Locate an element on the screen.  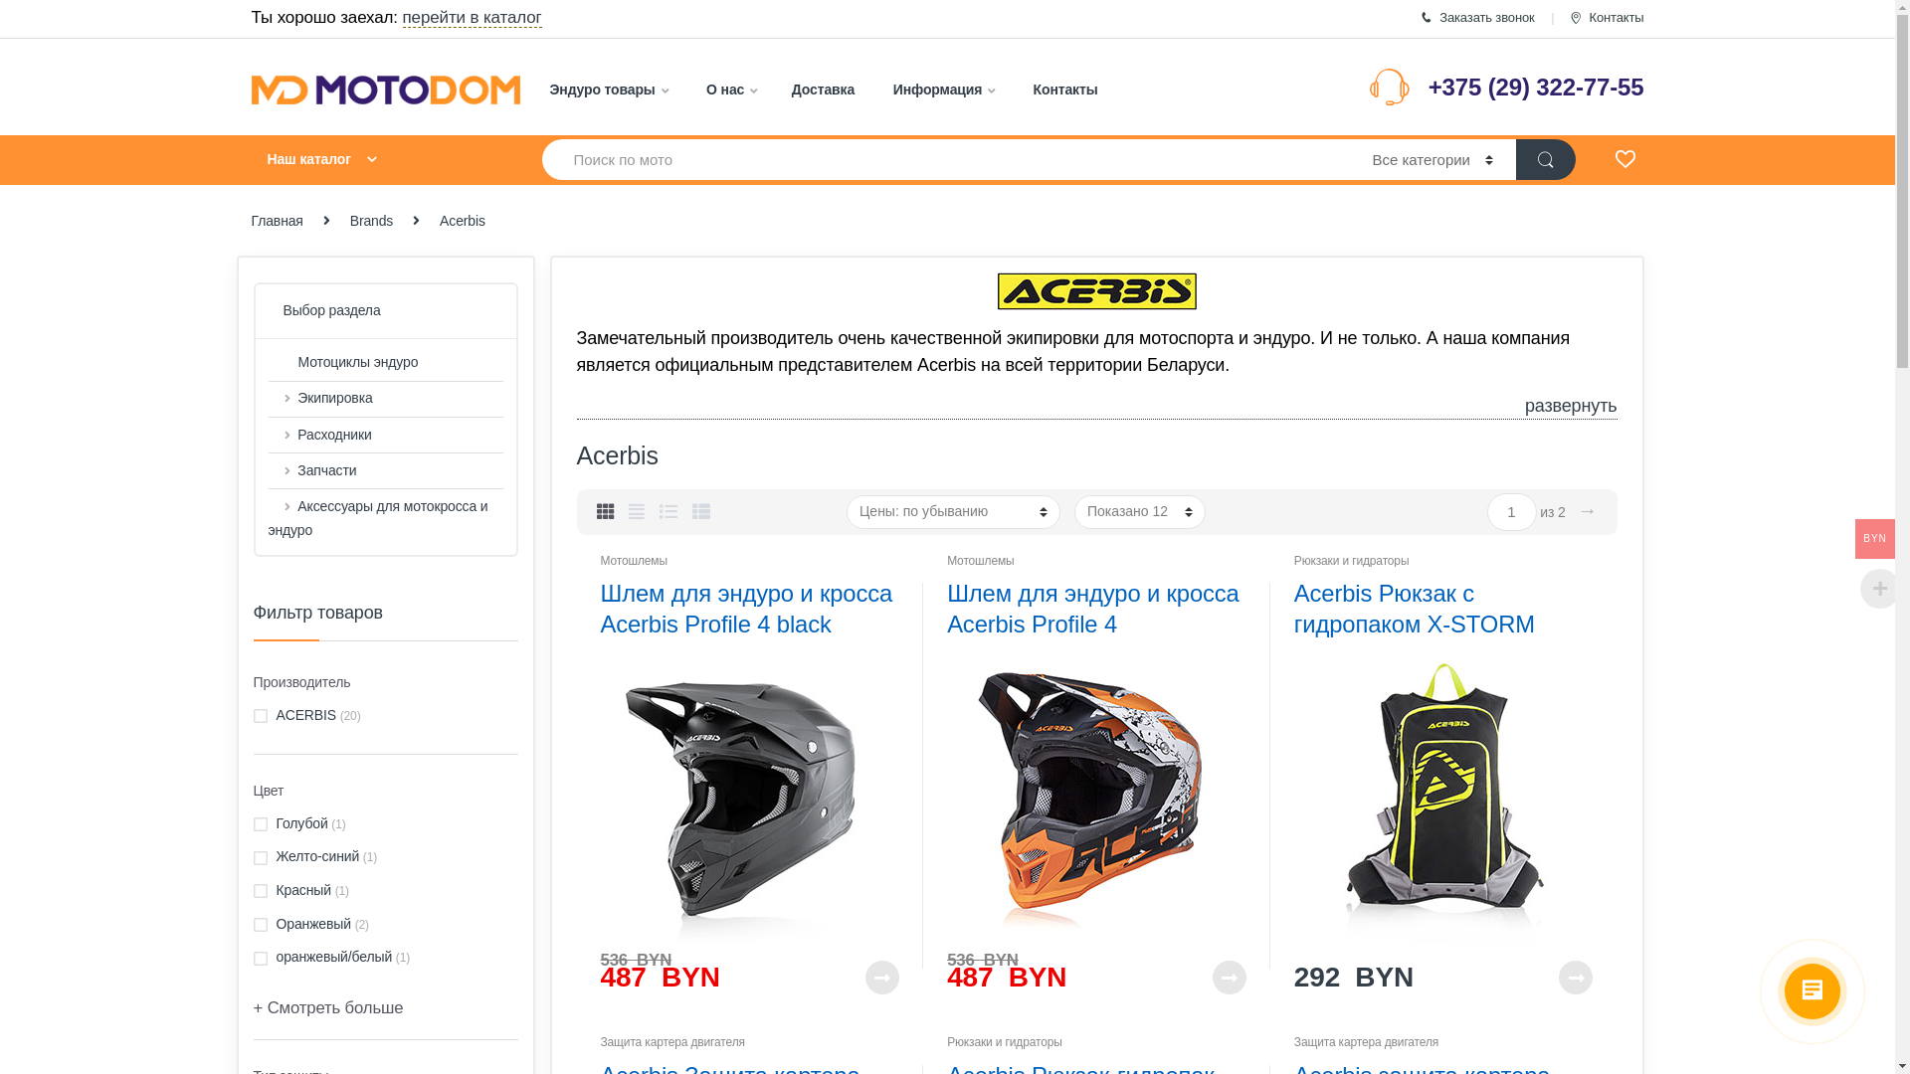
List View Small is located at coordinates (701, 512).